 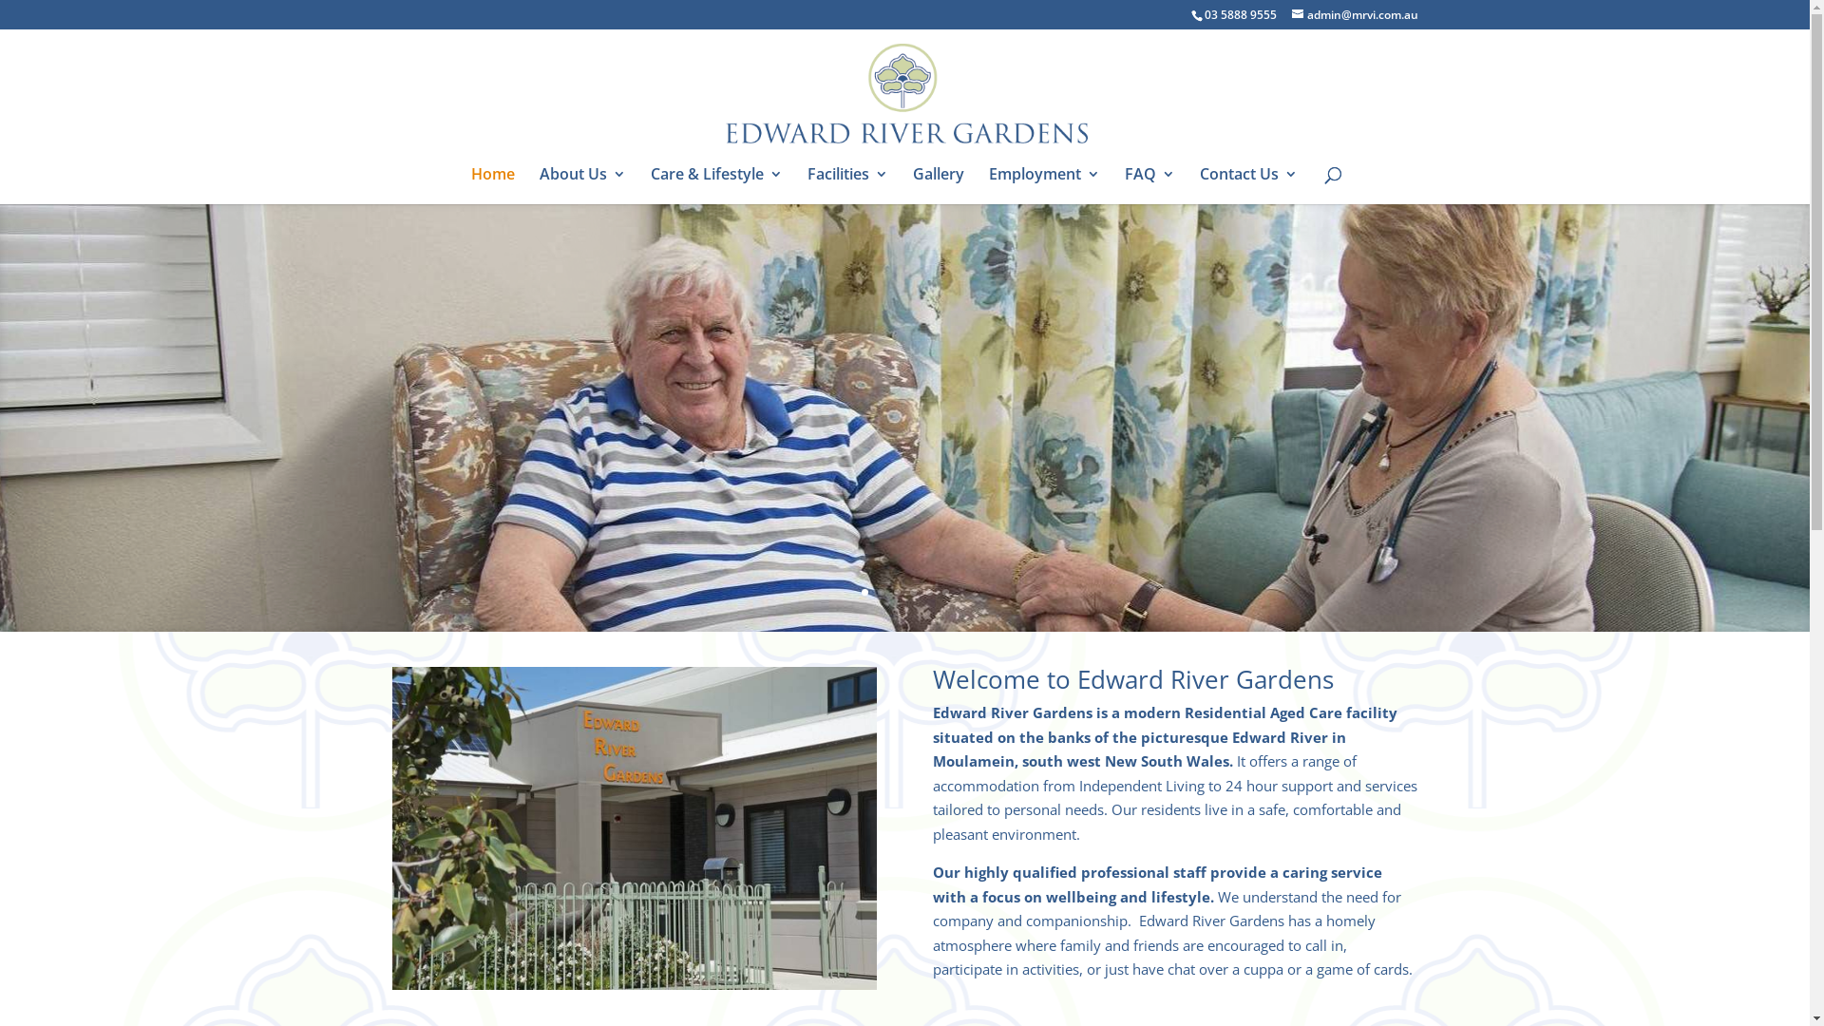 What do you see at coordinates (634, 828) in the screenshot?
I see `Edward River Gardens` at bounding box center [634, 828].